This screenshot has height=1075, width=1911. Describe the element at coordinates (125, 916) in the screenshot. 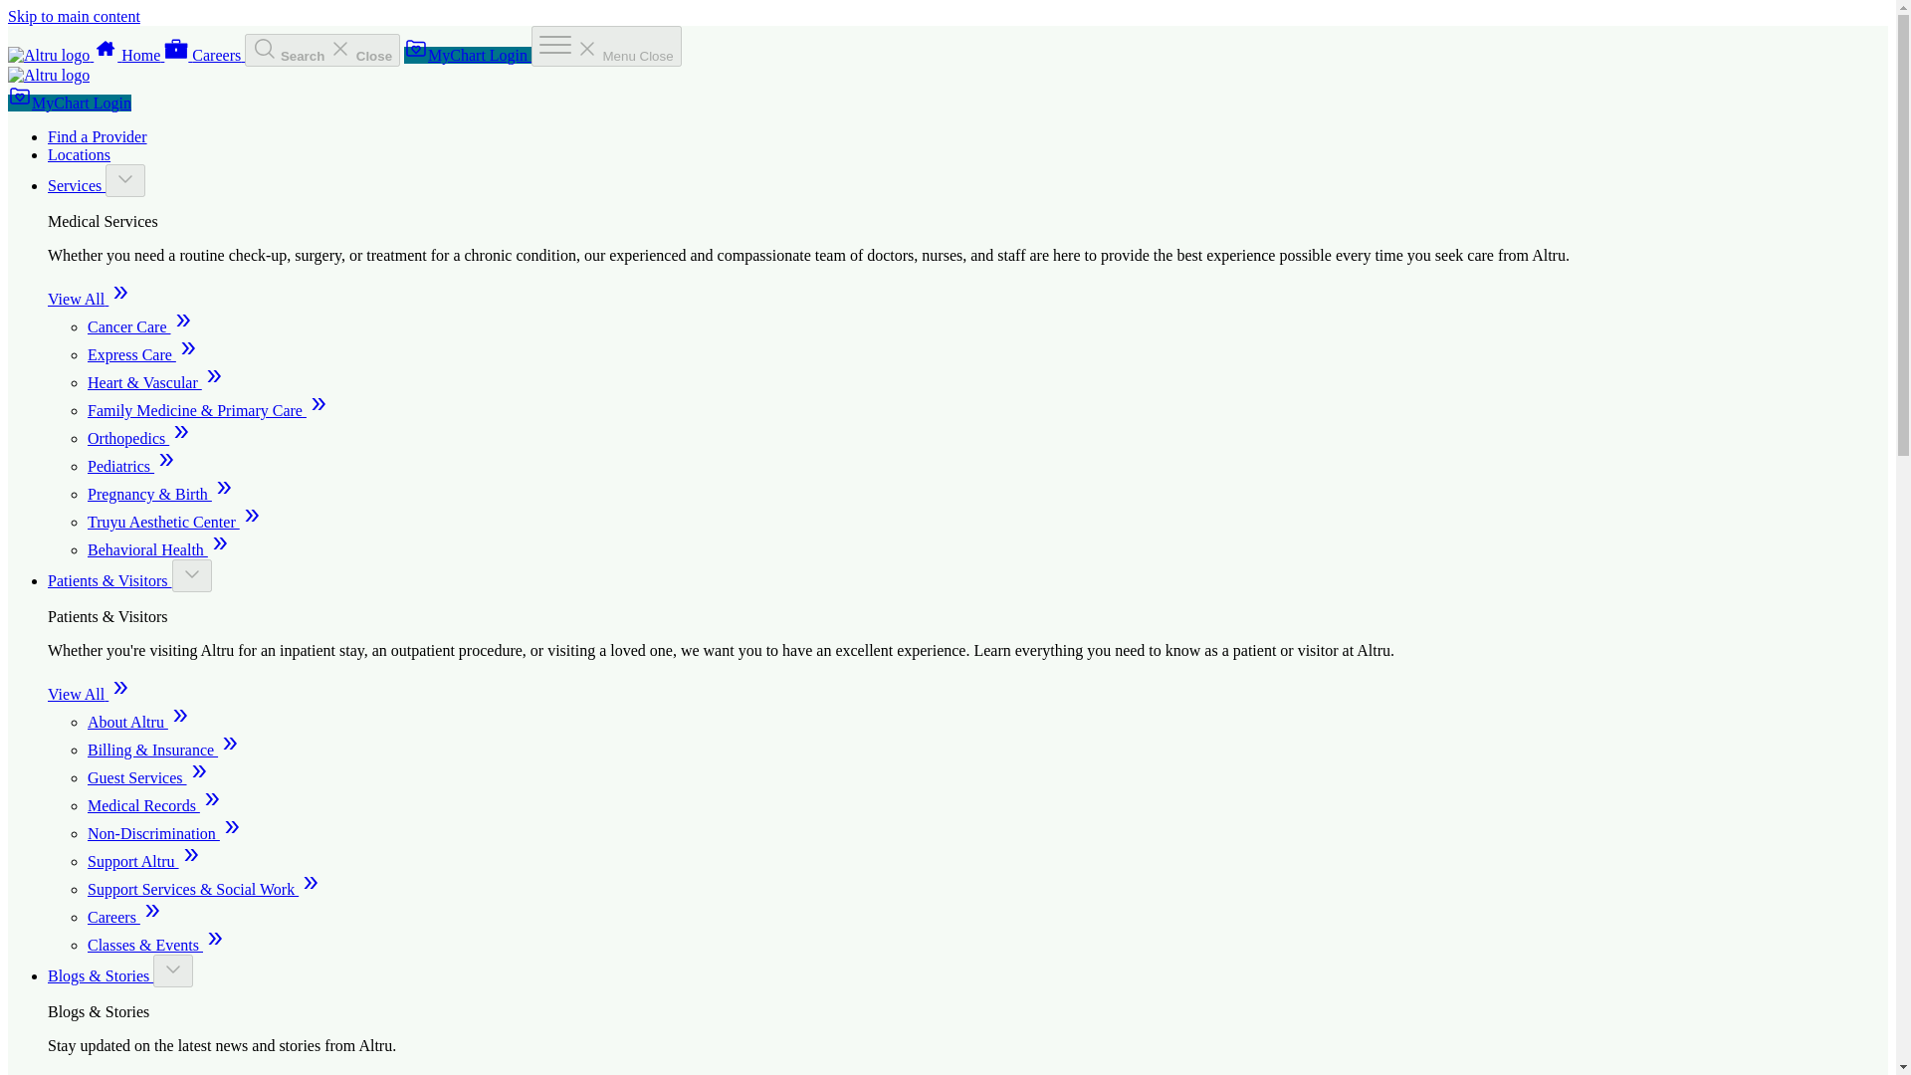

I see `Careers` at that location.